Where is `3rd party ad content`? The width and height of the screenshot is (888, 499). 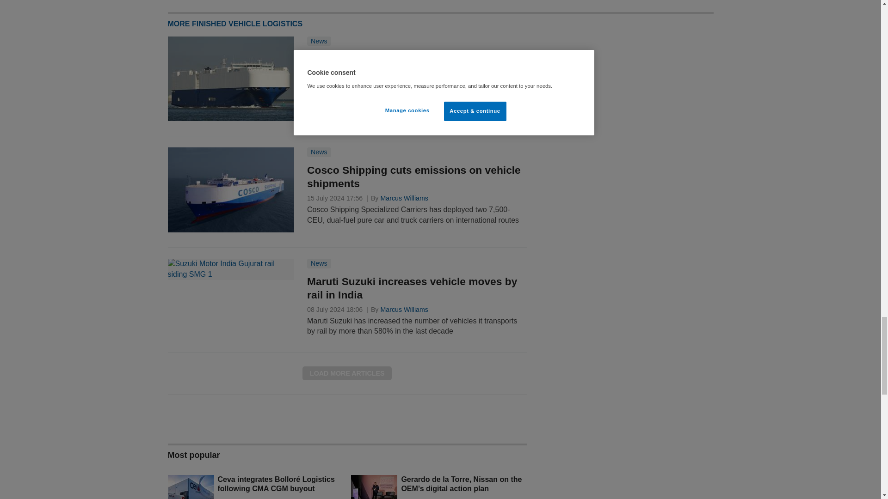
3rd party ad content is located at coordinates (644, 6).